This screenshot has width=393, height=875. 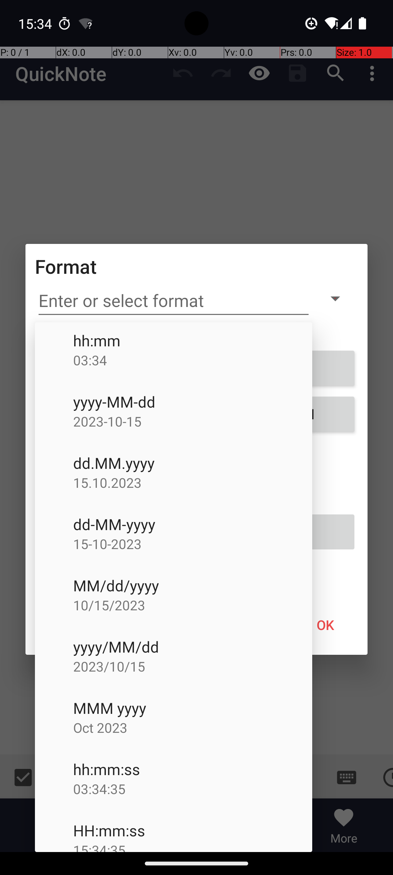 I want to click on 15:34:35, so click(x=193, y=847).